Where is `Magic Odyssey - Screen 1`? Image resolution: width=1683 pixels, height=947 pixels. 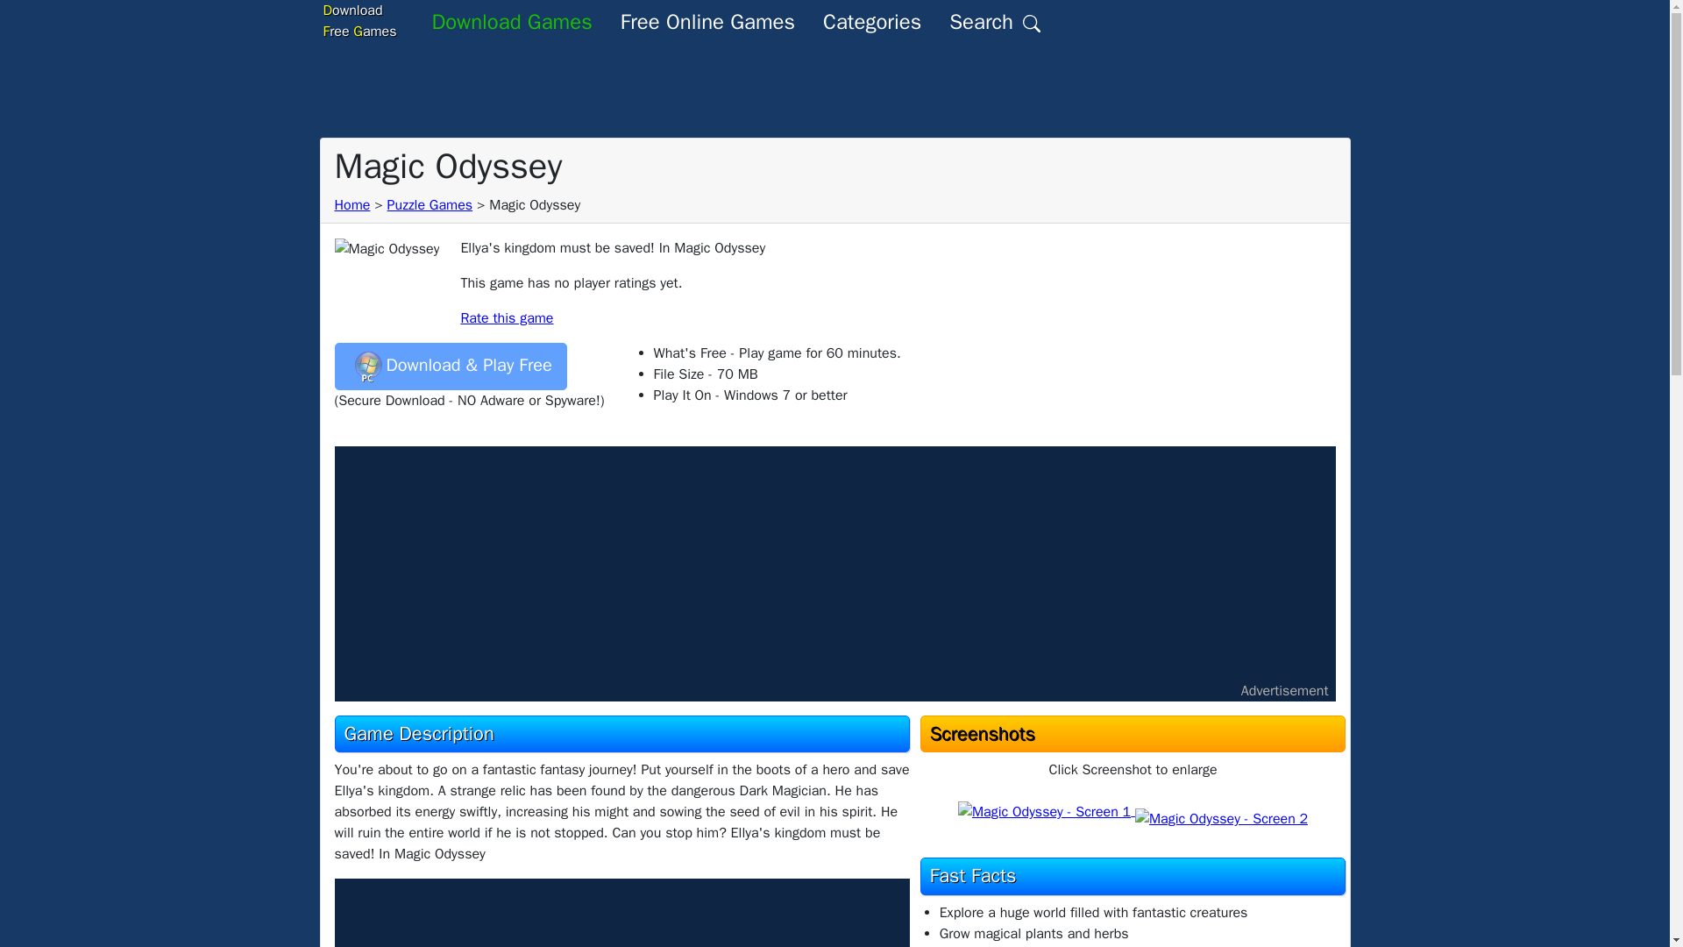
Magic Odyssey - Screen 1 is located at coordinates (430, 205).